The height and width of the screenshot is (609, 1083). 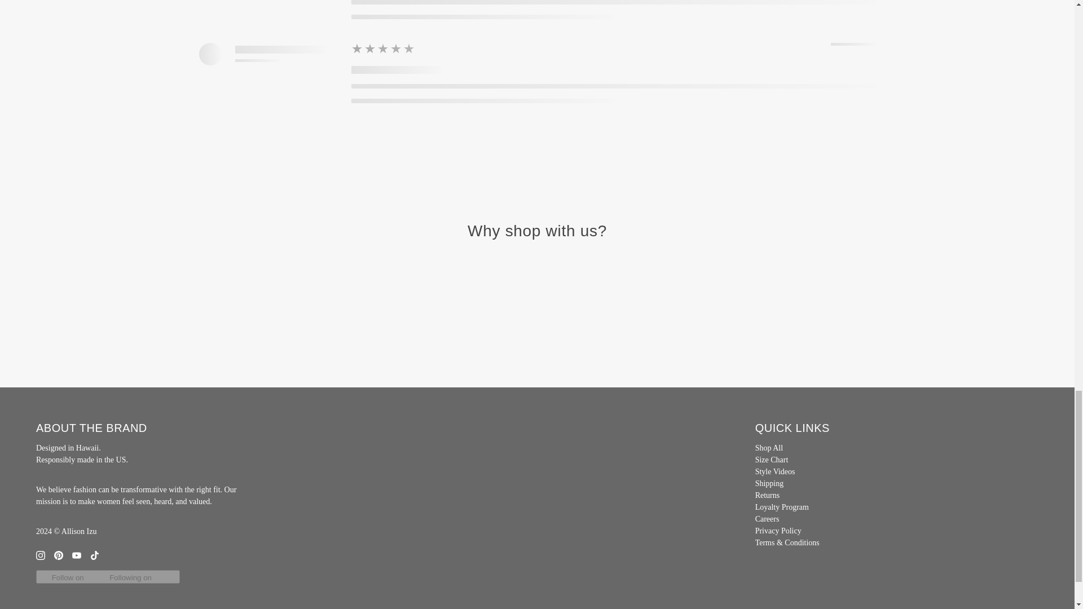 What do you see at coordinates (778, 531) in the screenshot?
I see `Privacy Policy` at bounding box center [778, 531].